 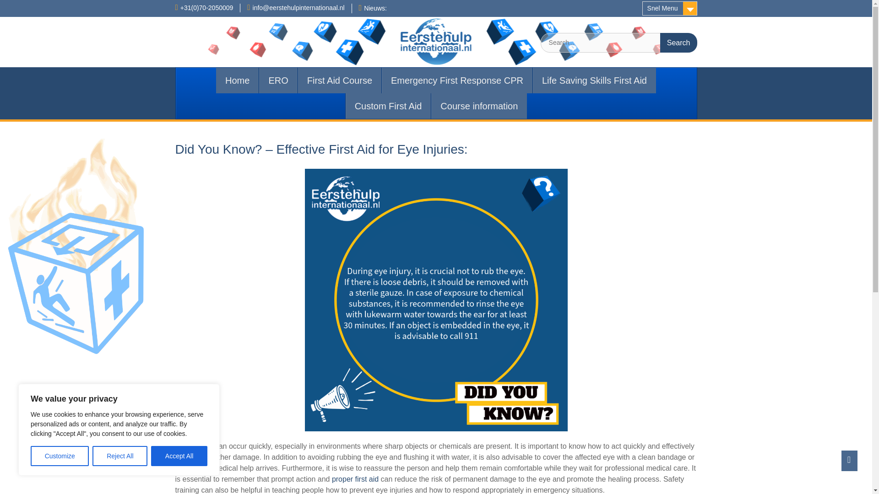 I want to click on Search, so click(x=678, y=43).